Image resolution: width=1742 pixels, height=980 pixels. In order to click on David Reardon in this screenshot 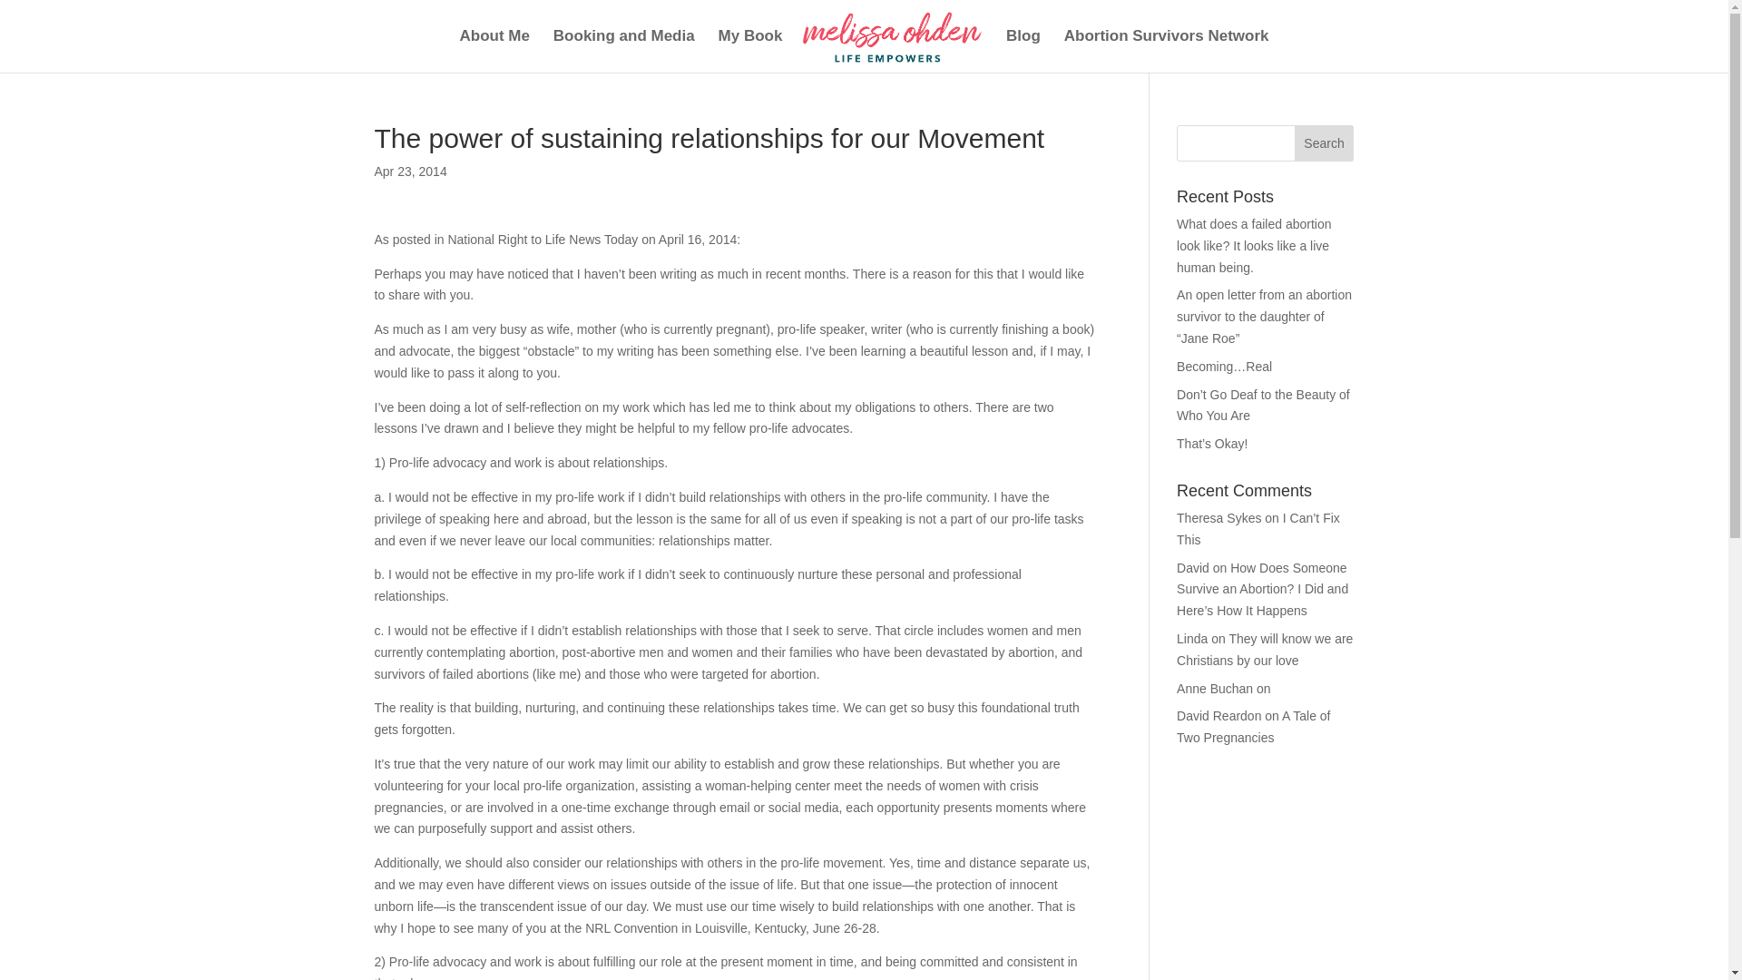, I will do `click(1219, 715)`.